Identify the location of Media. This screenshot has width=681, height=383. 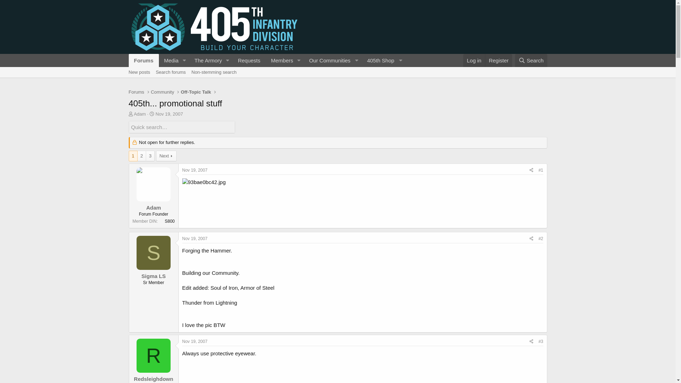
(169, 60).